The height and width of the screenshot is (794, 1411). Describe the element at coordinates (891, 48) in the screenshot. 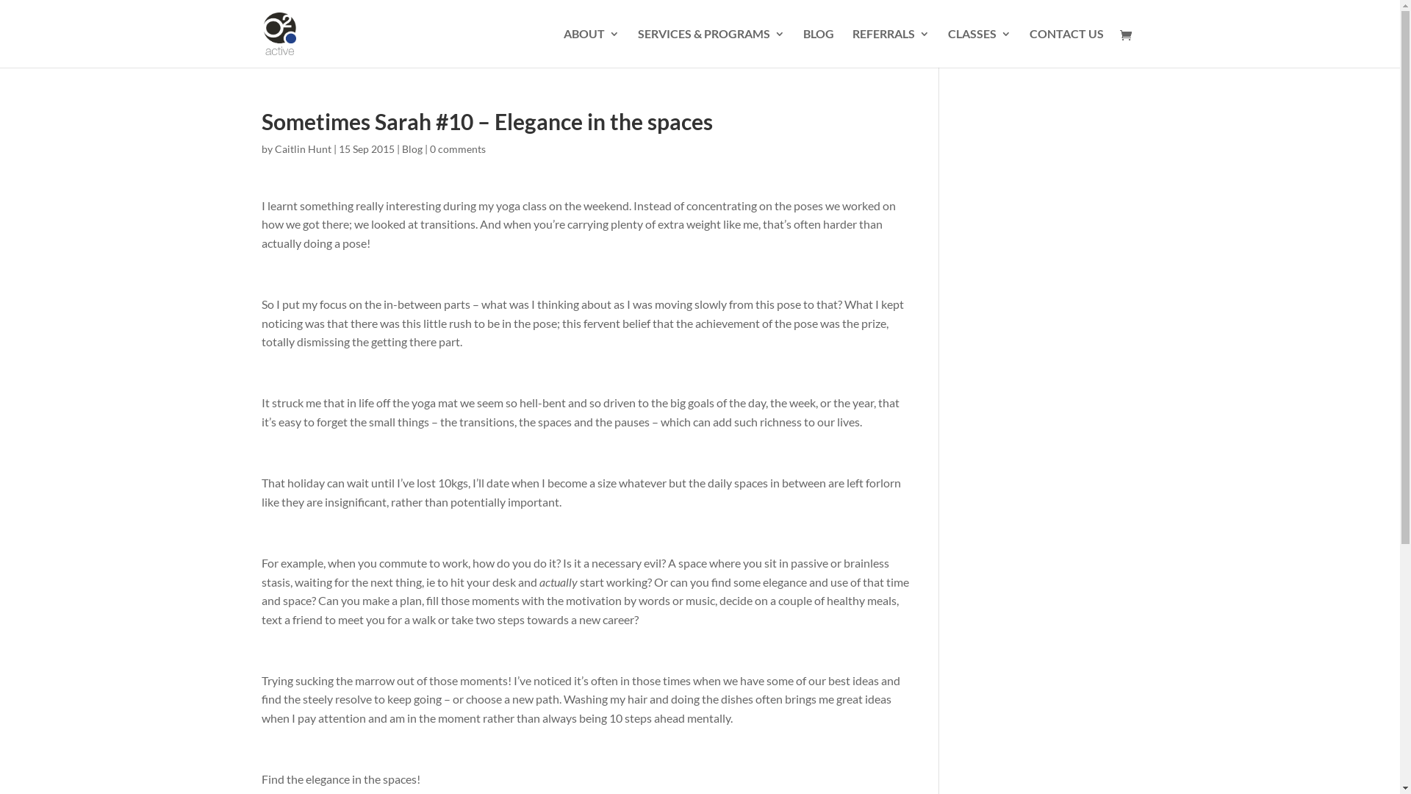

I see `REFERRALS` at that location.